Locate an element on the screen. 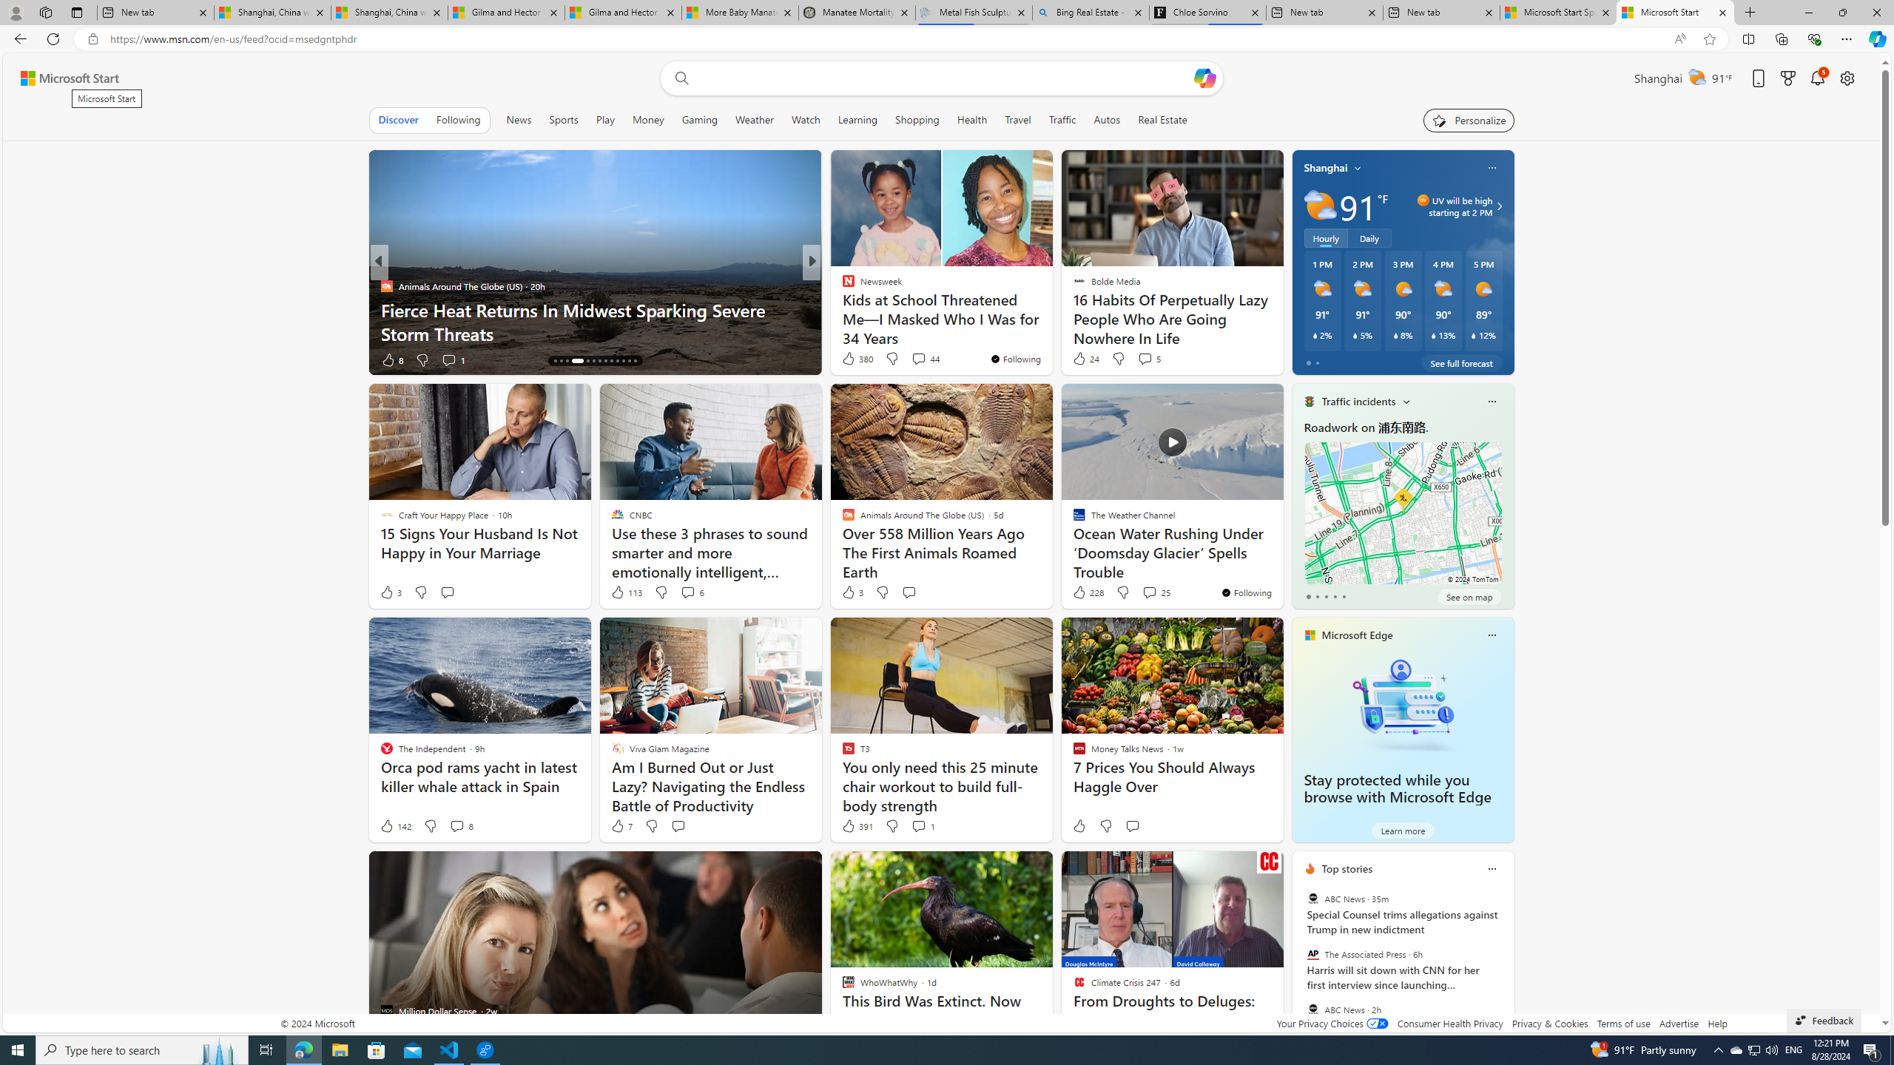 The height and width of the screenshot is (1065, 1894). Bing Real Estate - Home sales and rental listings is located at coordinates (1091, 13).